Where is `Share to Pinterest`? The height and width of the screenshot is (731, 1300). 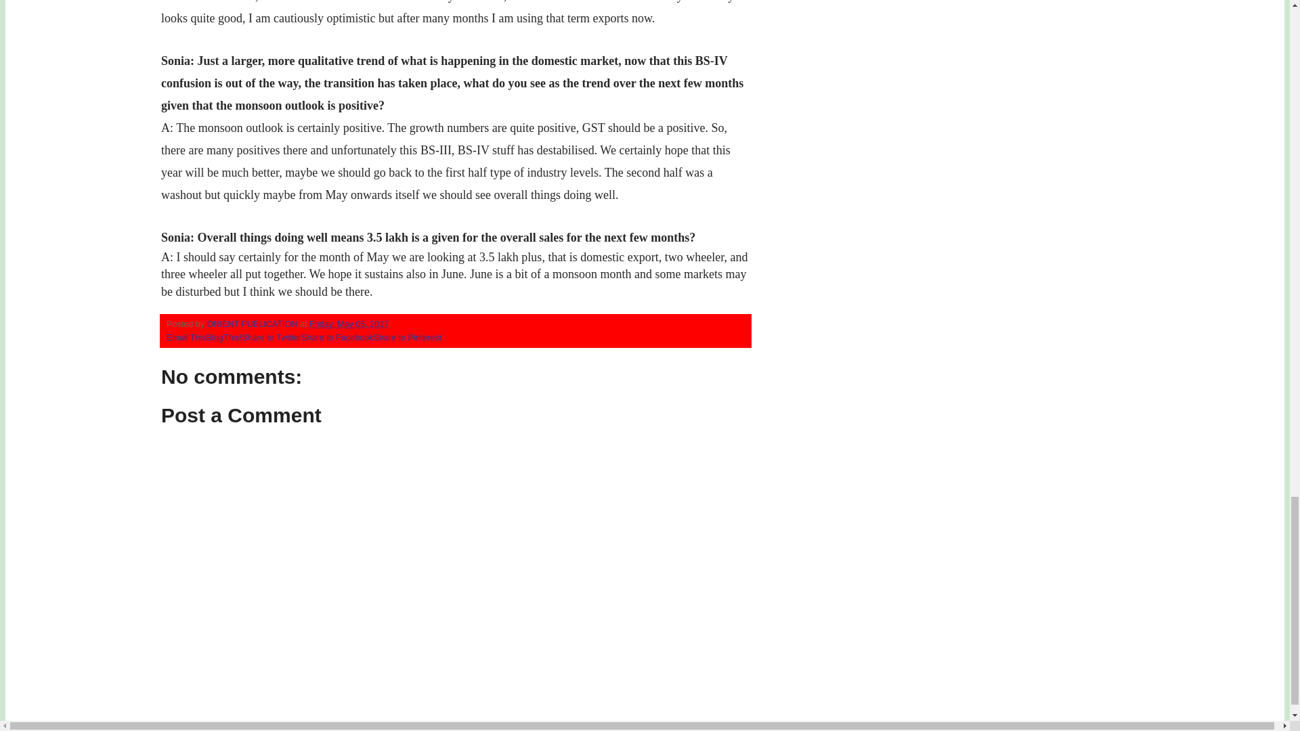
Share to Pinterest is located at coordinates (408, 338).